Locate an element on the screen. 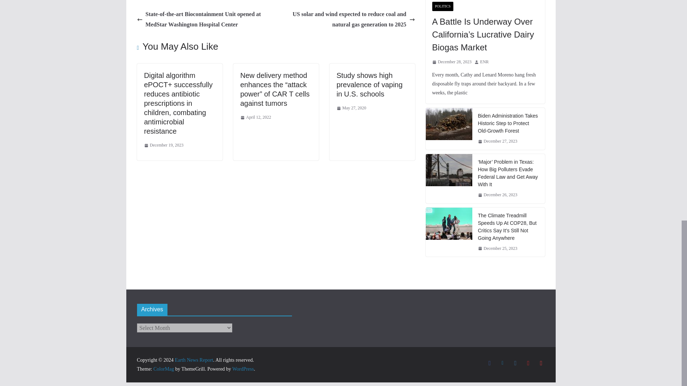  May 27, 2020 is located at coordinates (351, 108).